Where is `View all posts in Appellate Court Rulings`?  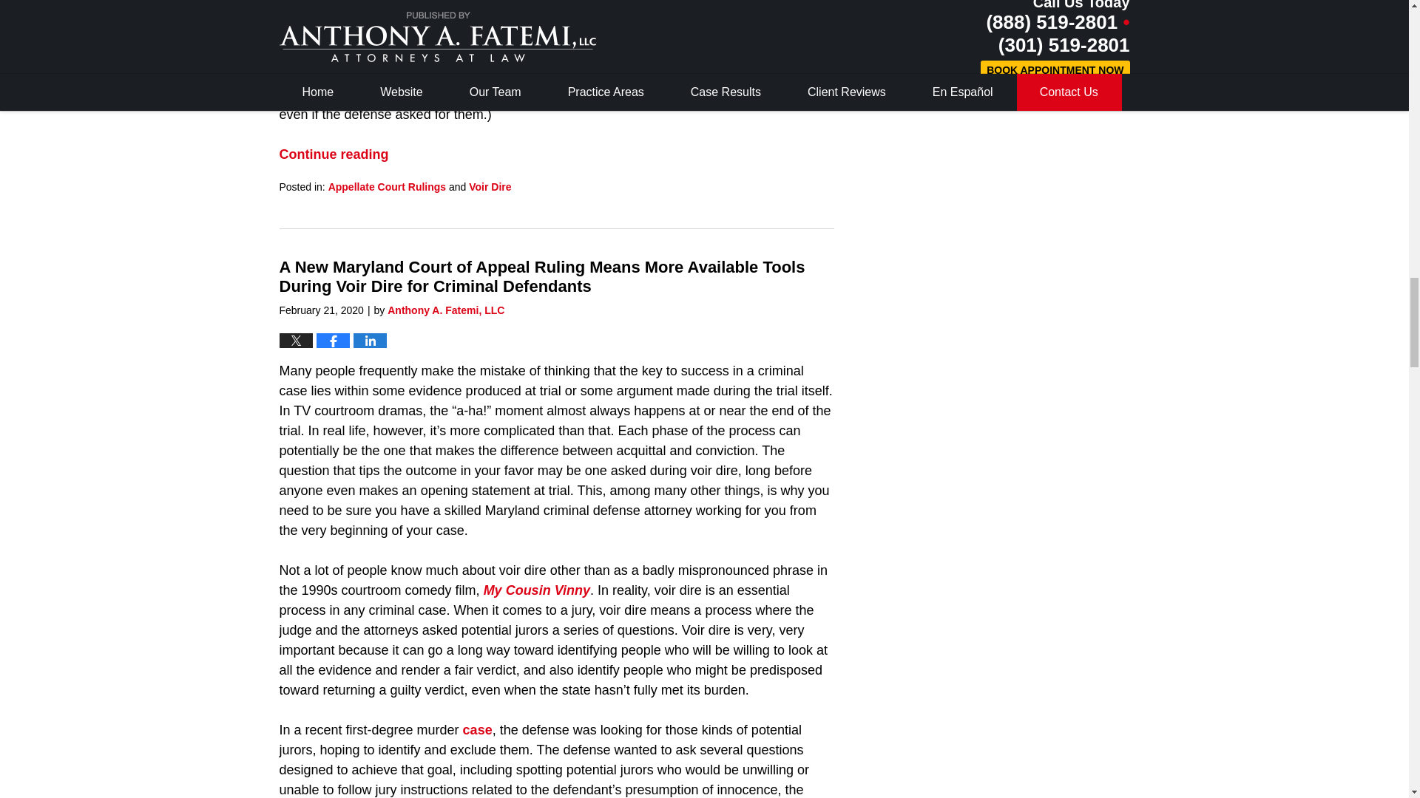
View all posts in Appellate Court Rulings is located at coordinates (386, 187).